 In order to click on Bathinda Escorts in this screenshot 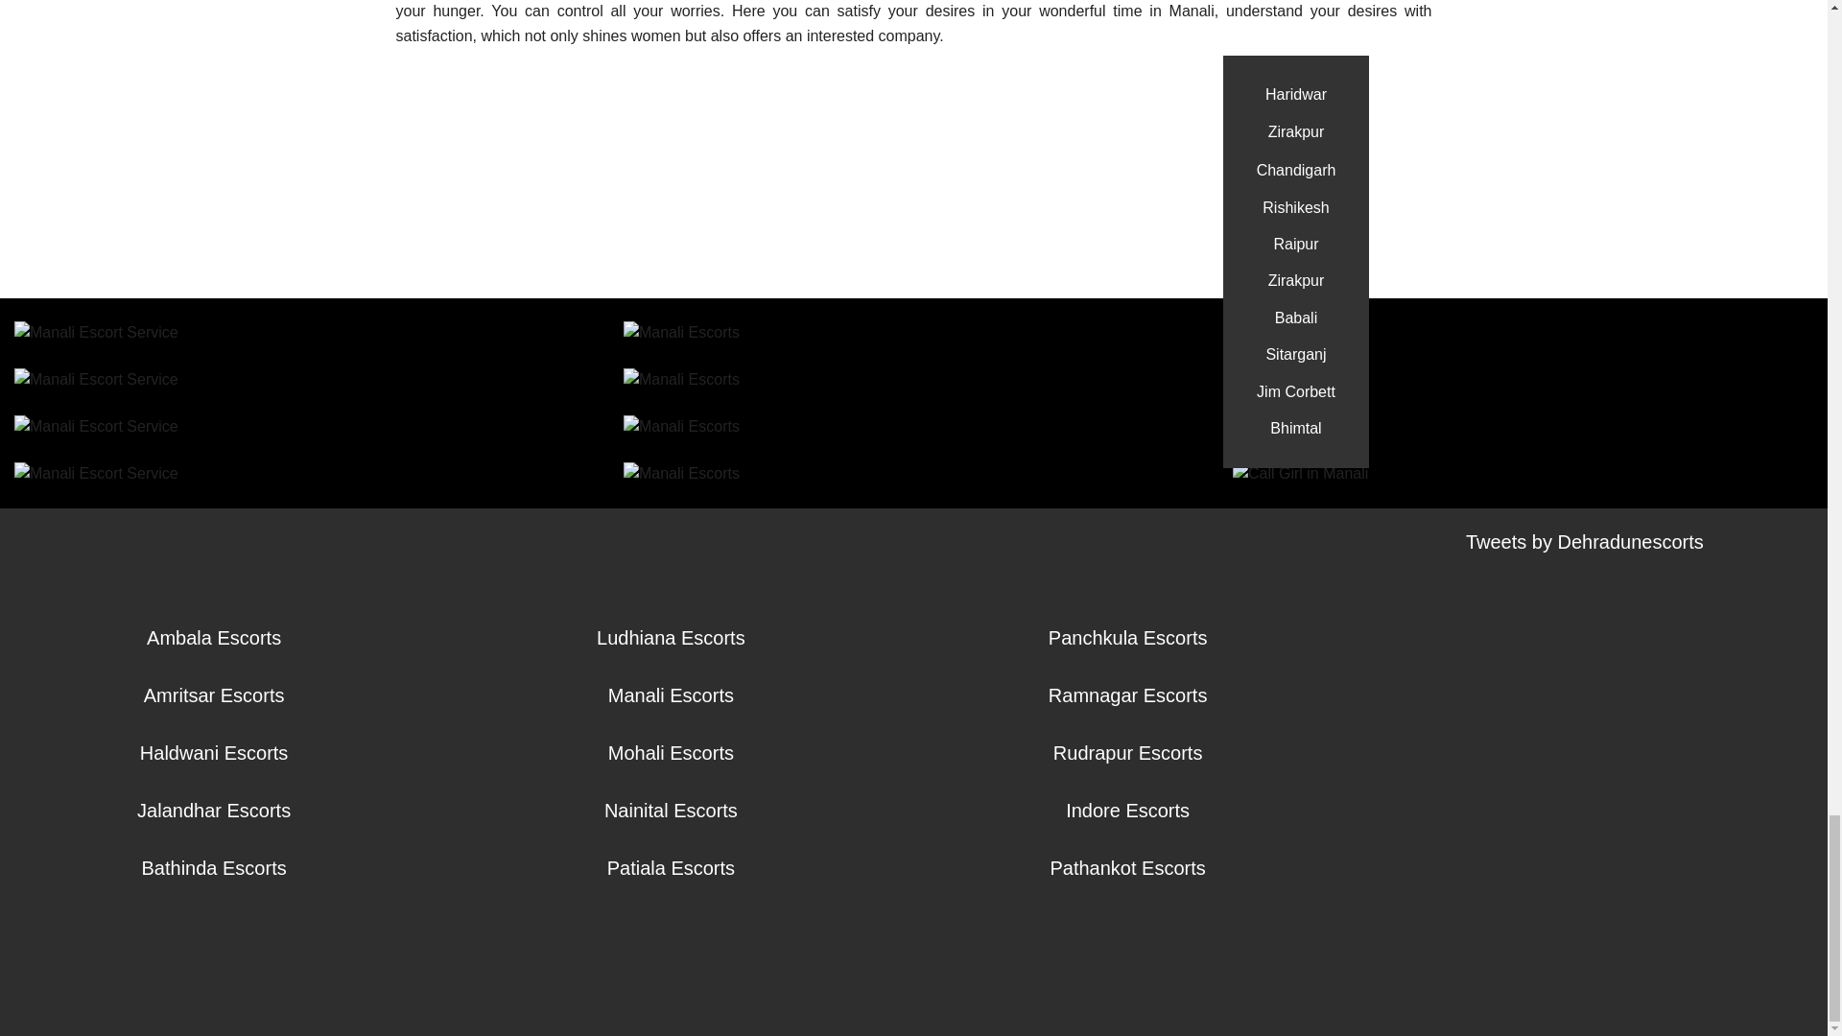, I will do `click(214, 867)`.